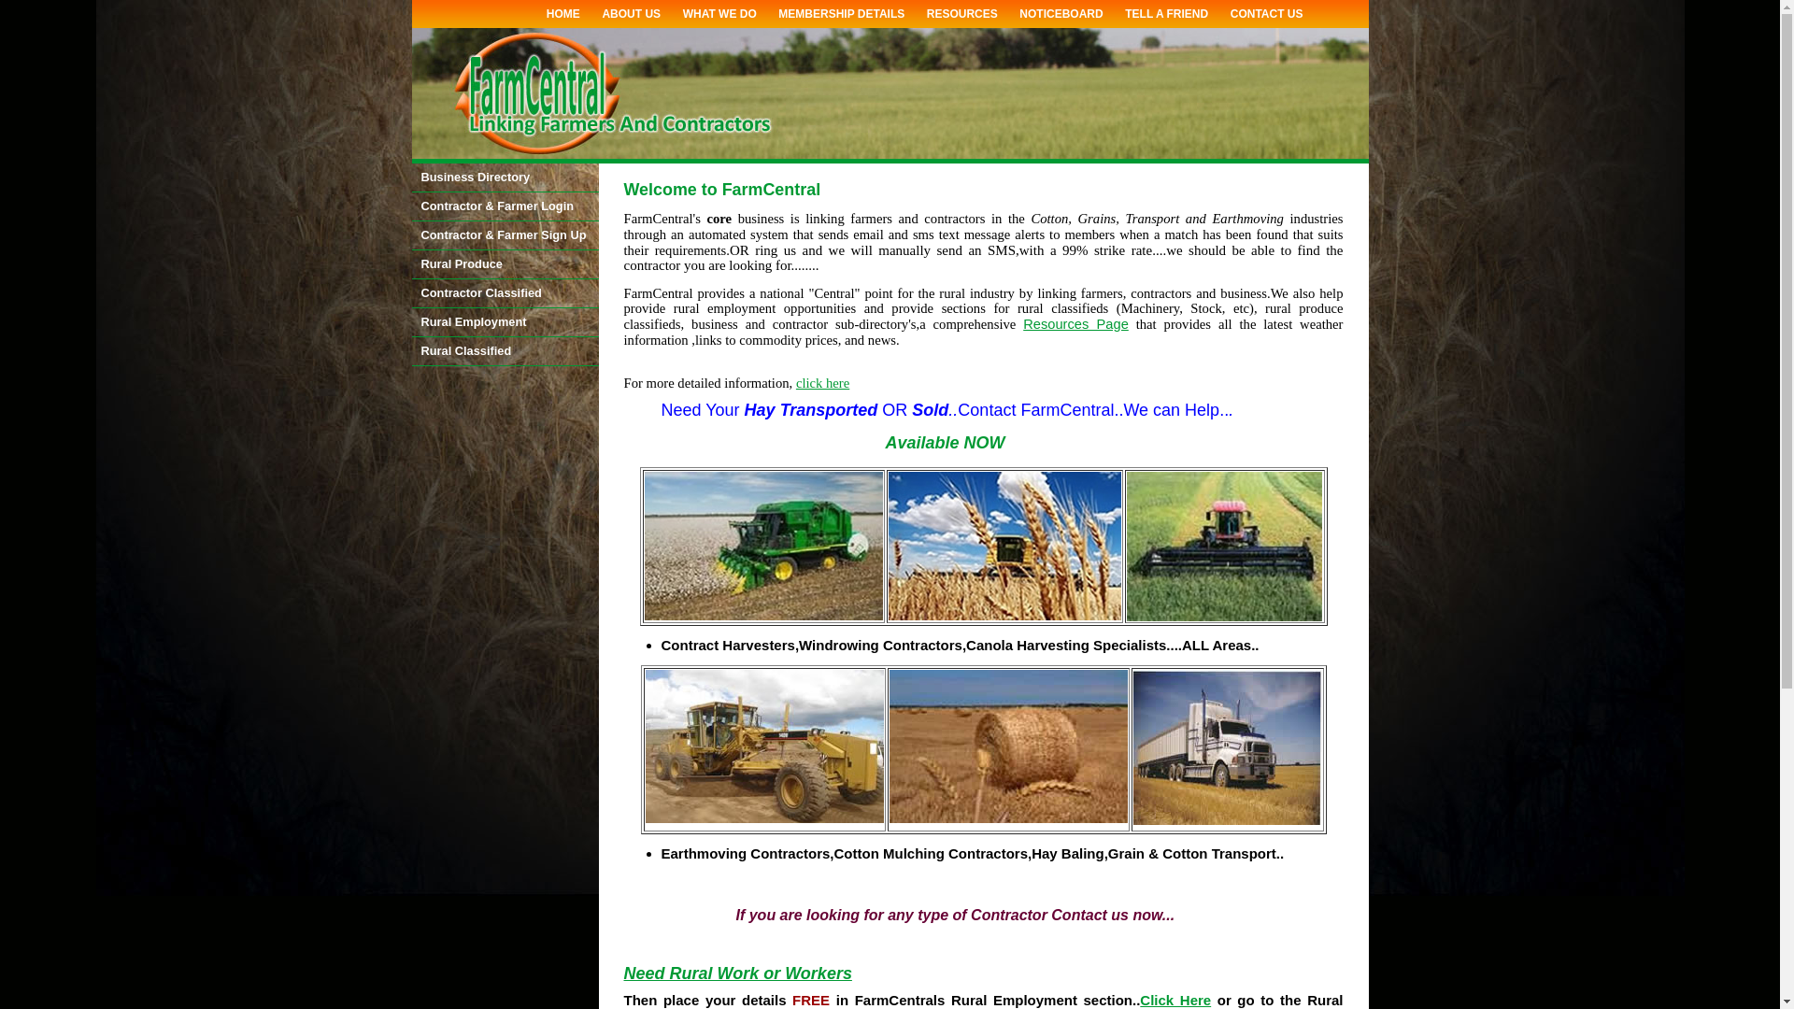 The height and width of the screenshot is (1009, 1794). Describe the element at coordinates (1175, 1000) in the screenshot. I see `Click Here` at that location.